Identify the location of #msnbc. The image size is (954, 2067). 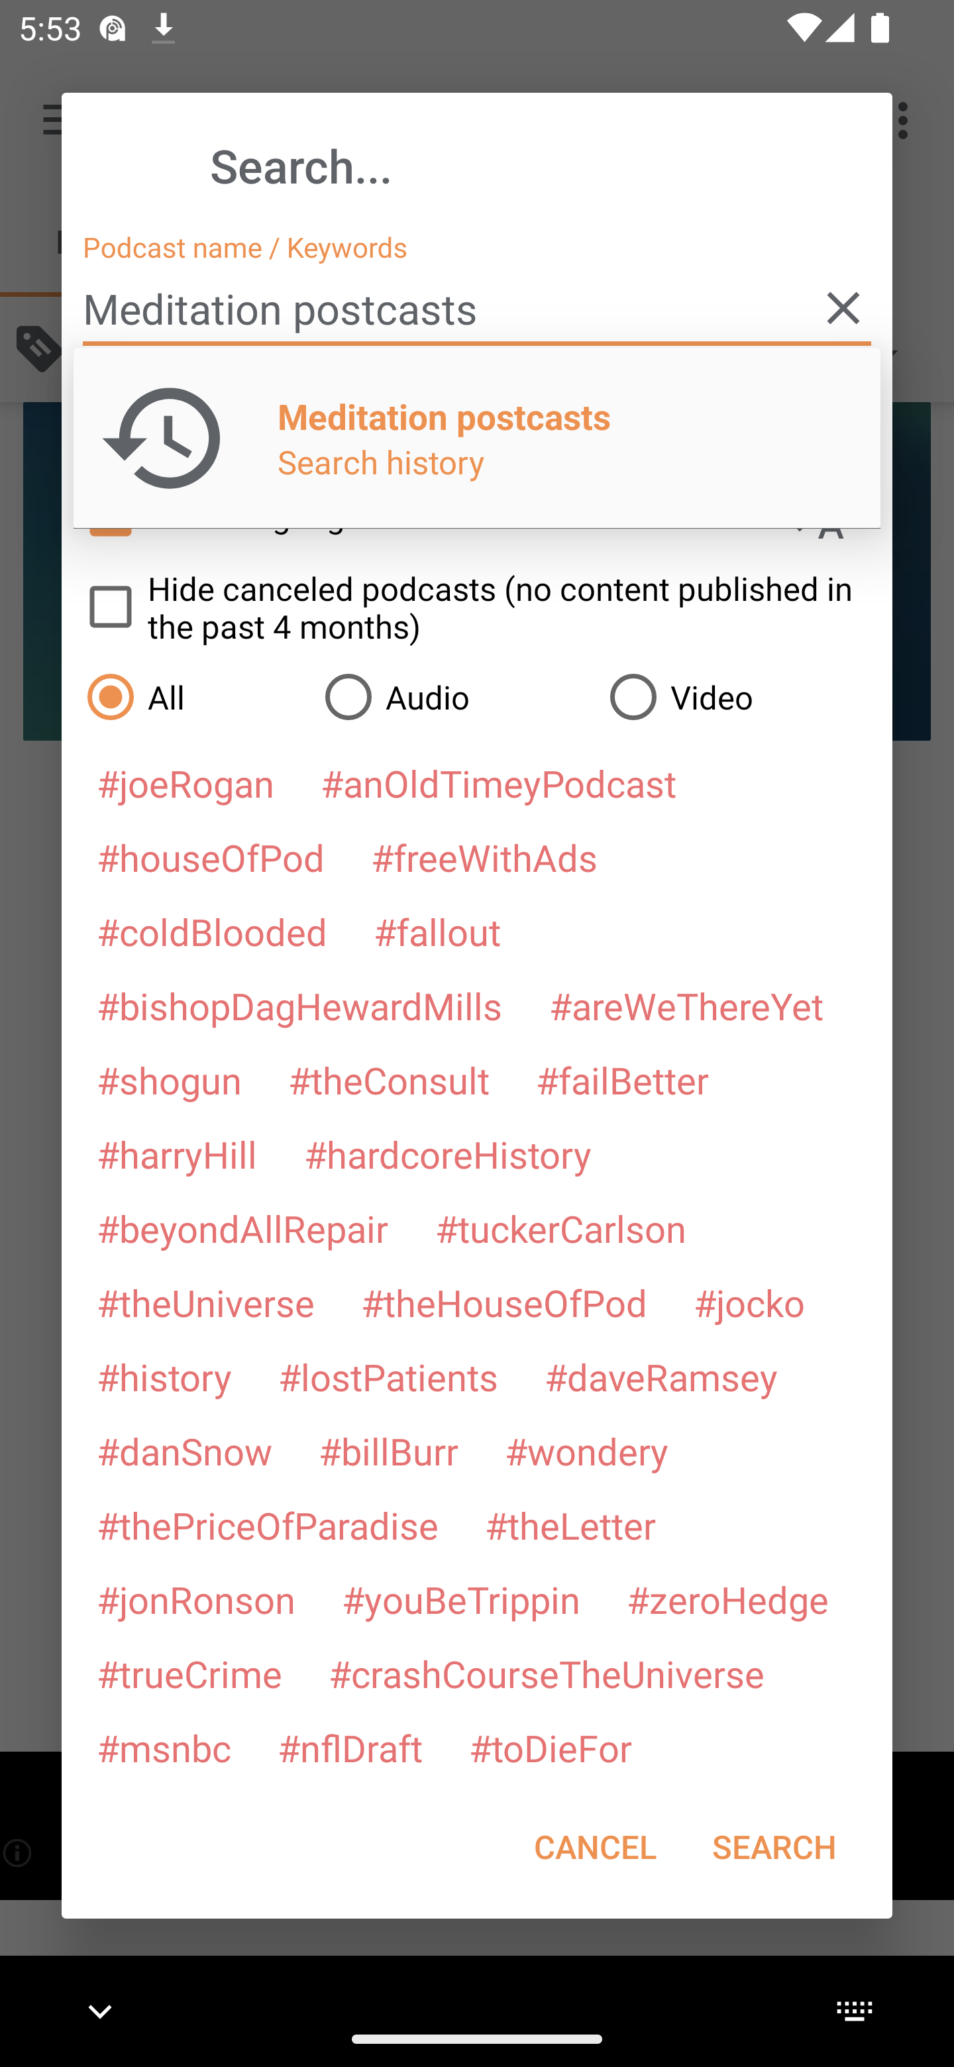
(163, 1747).